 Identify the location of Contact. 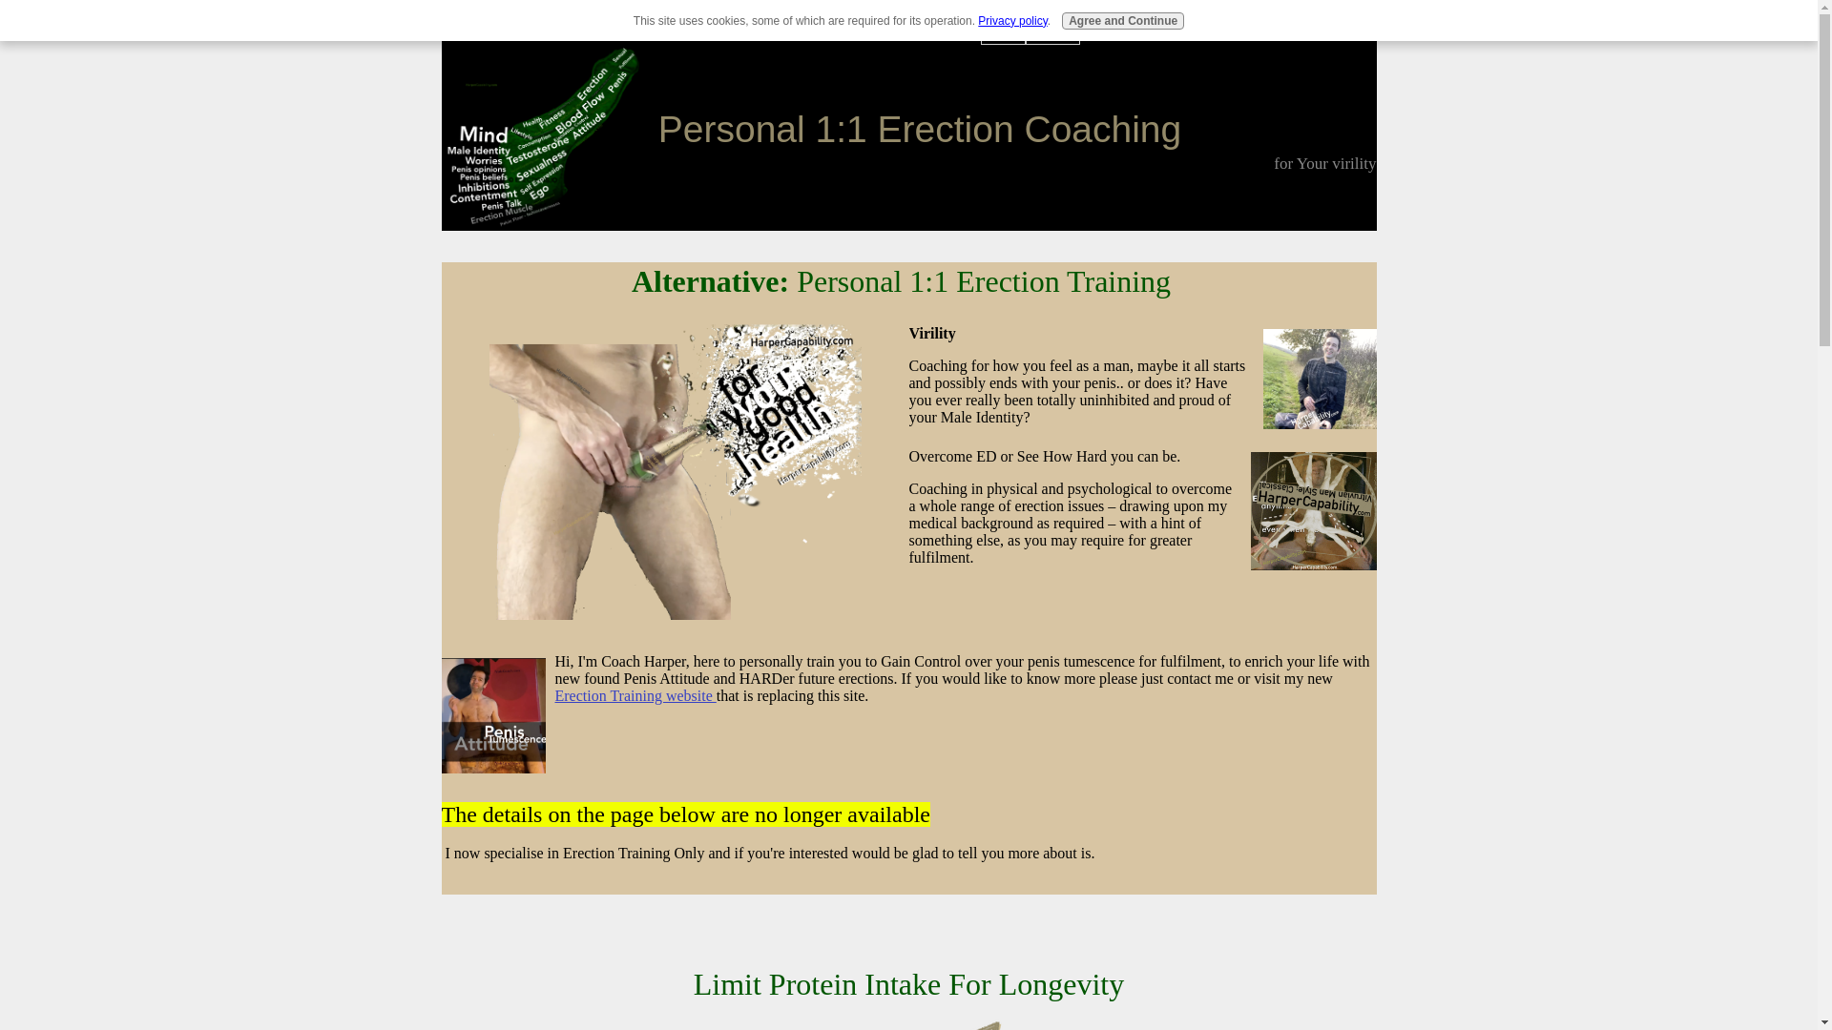
(1053, 31).